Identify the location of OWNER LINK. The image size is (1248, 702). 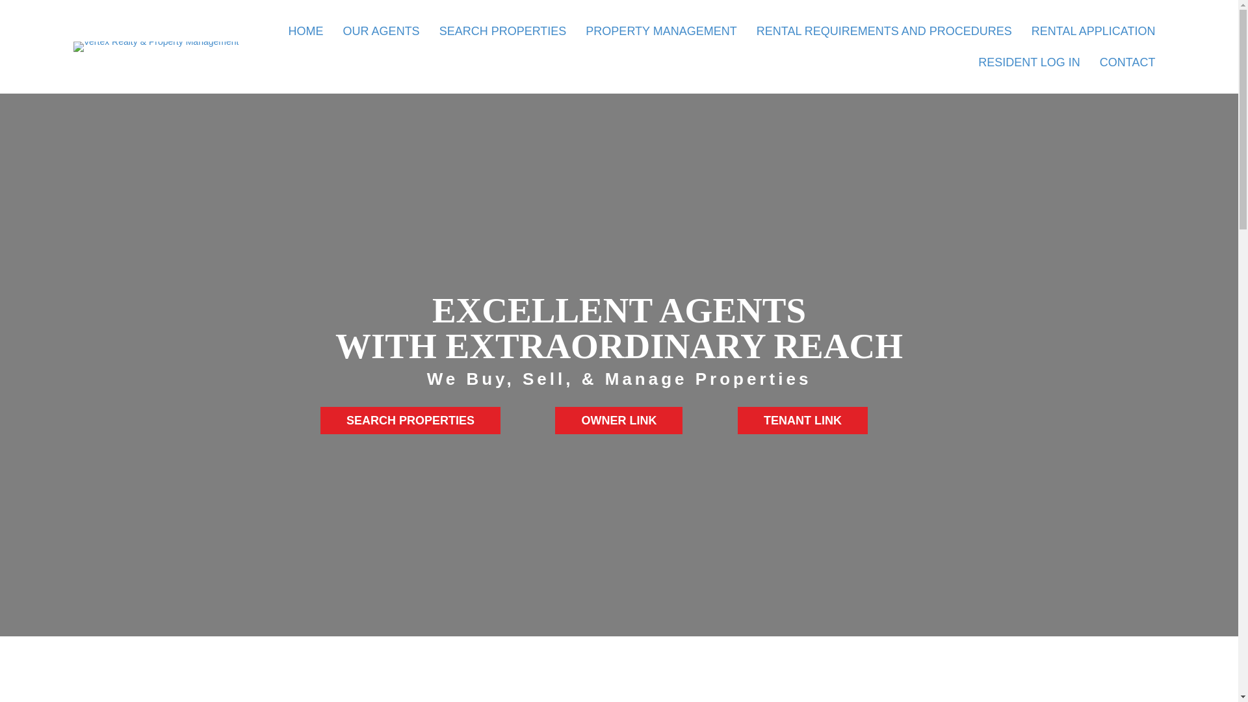
(619, 421).